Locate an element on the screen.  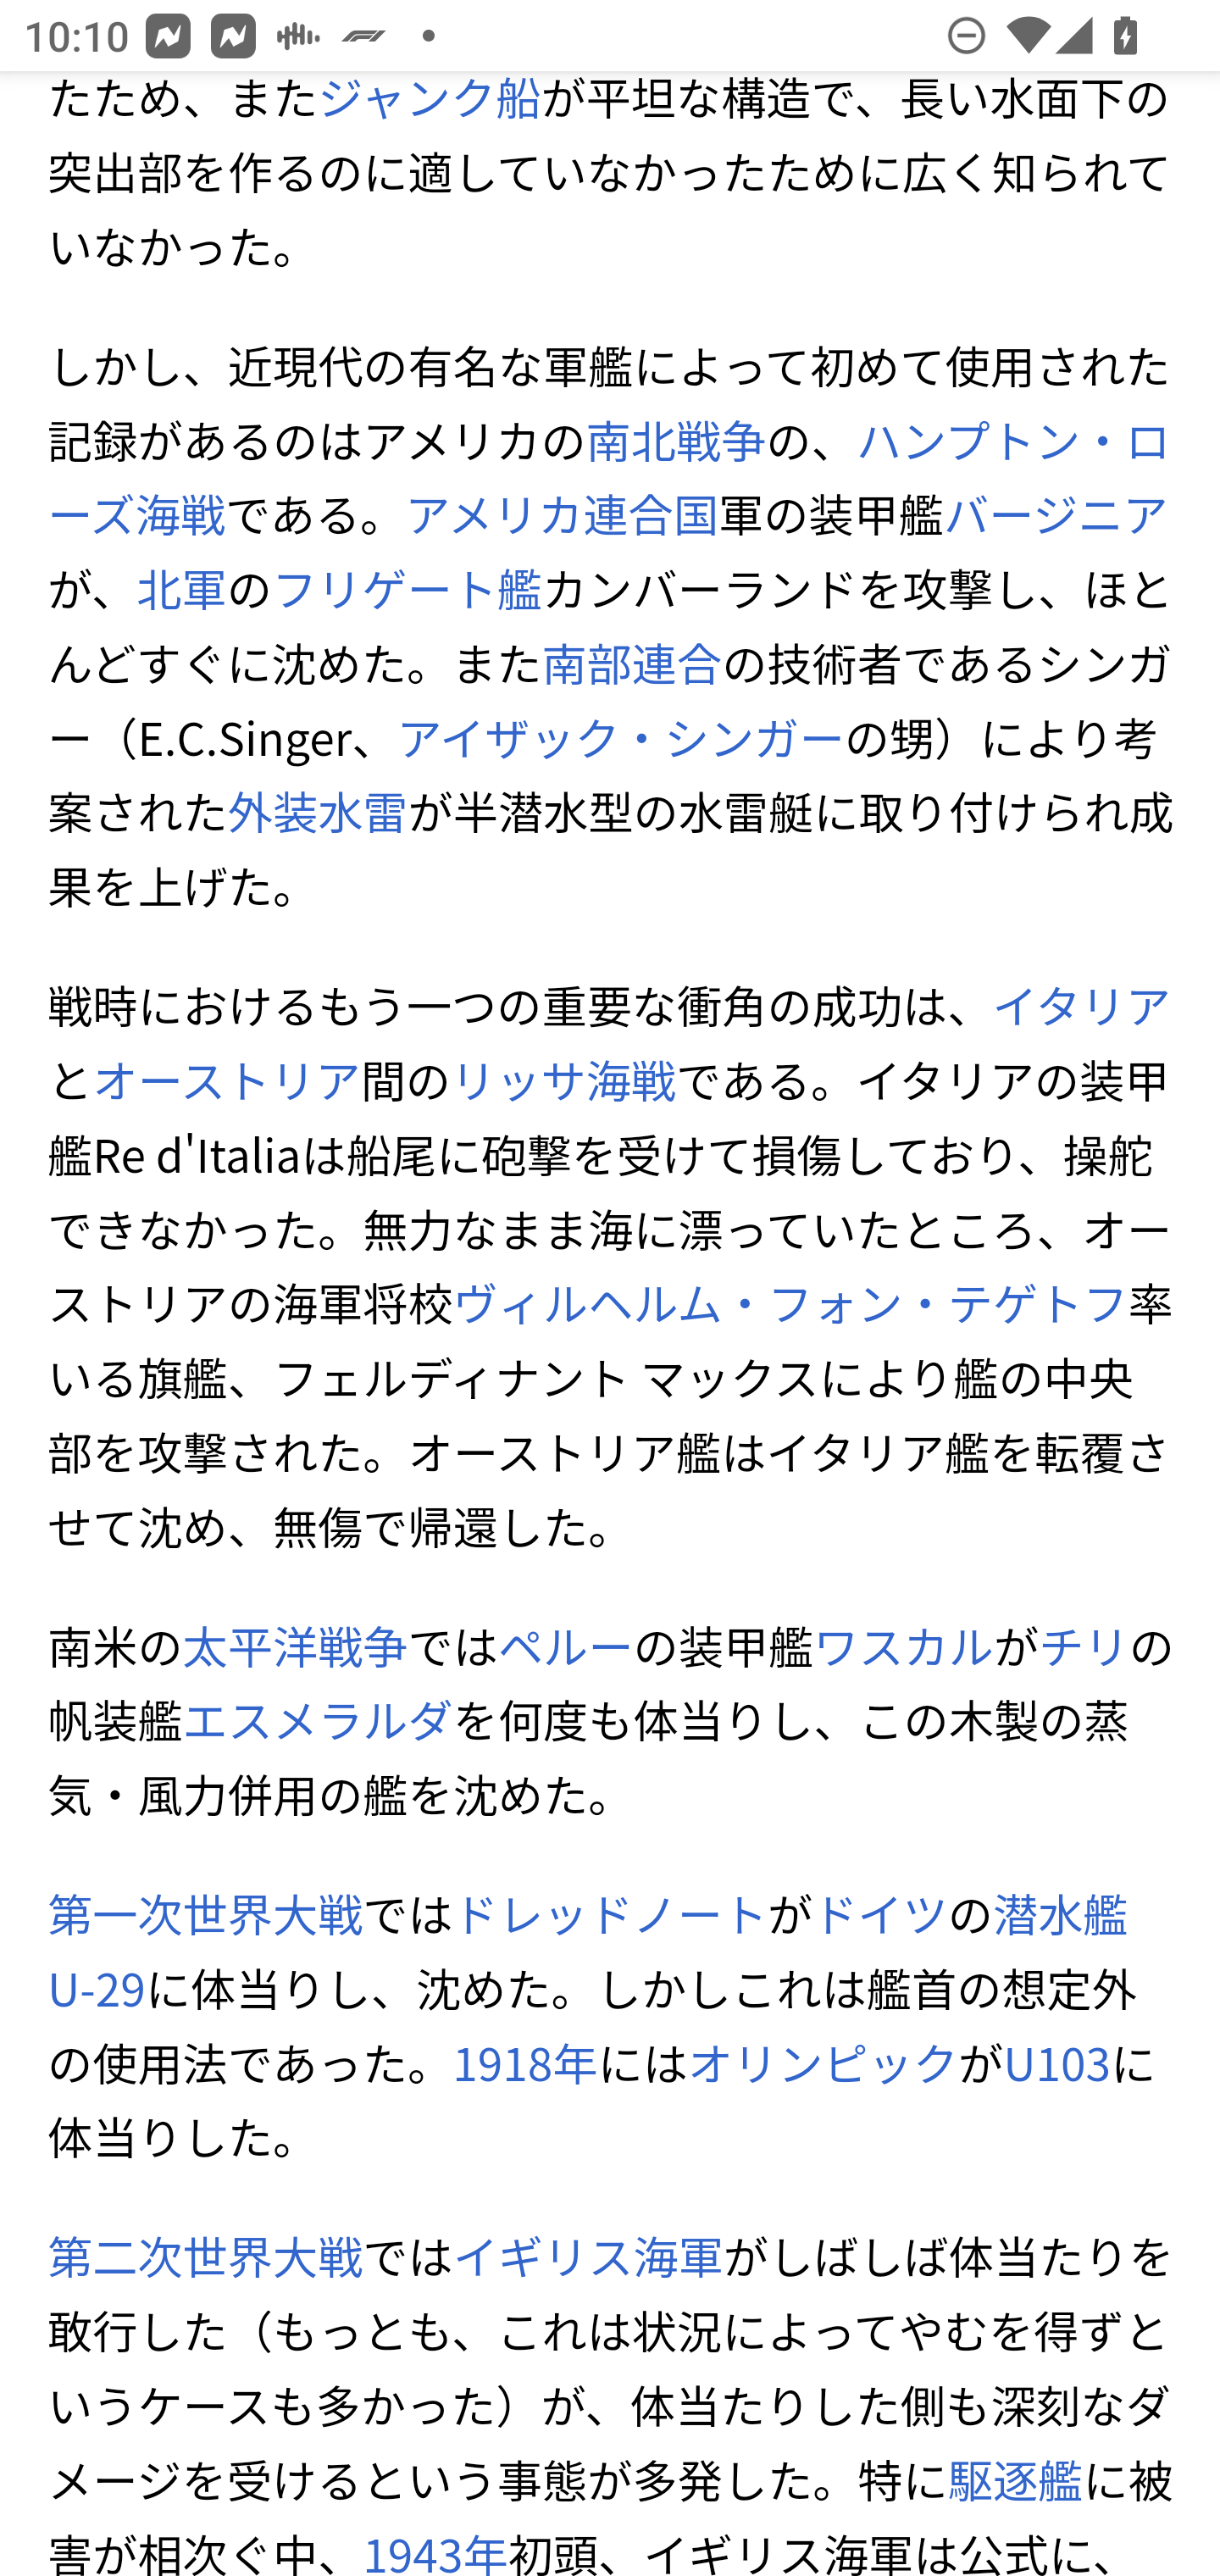
第一次世界大戦 is located at coordinates (206, 1917).